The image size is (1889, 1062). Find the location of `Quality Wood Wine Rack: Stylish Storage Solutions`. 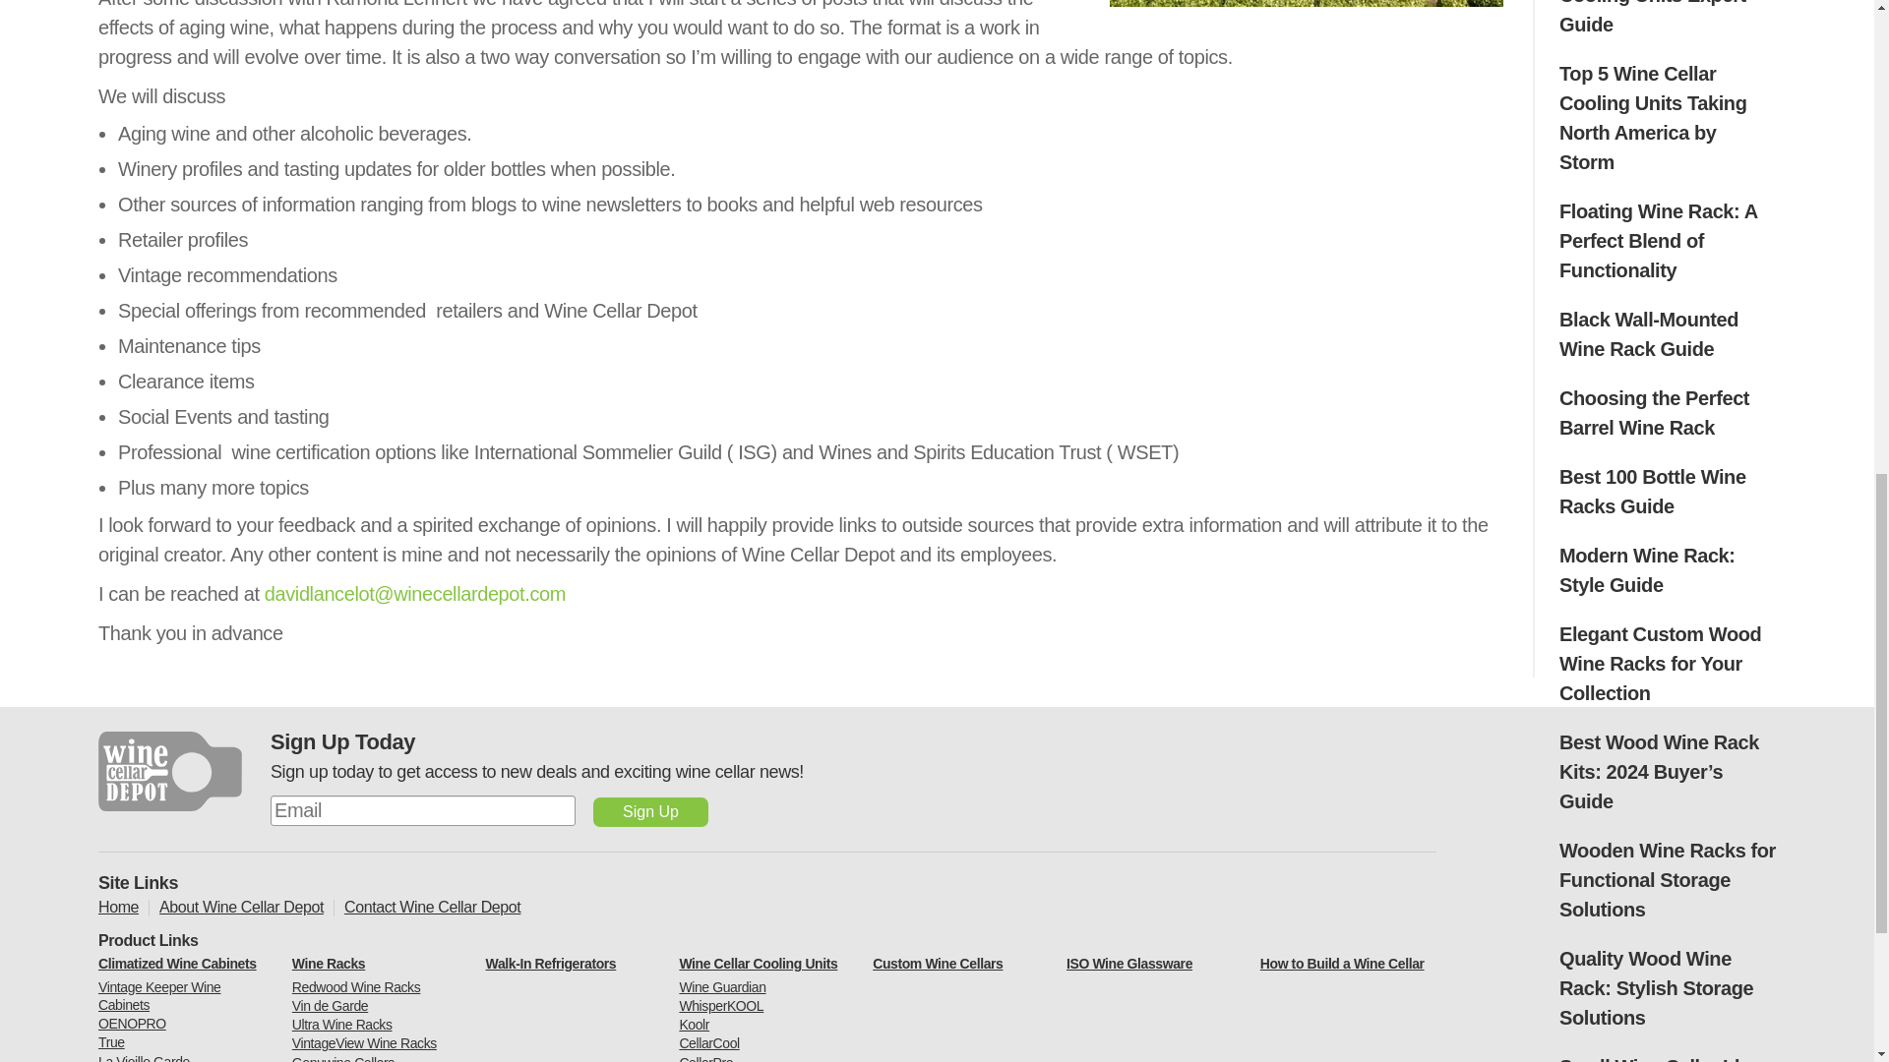

Quality Wood Wine Rack: Stylish Storage Solutions is located at coordinates (1656, 988).